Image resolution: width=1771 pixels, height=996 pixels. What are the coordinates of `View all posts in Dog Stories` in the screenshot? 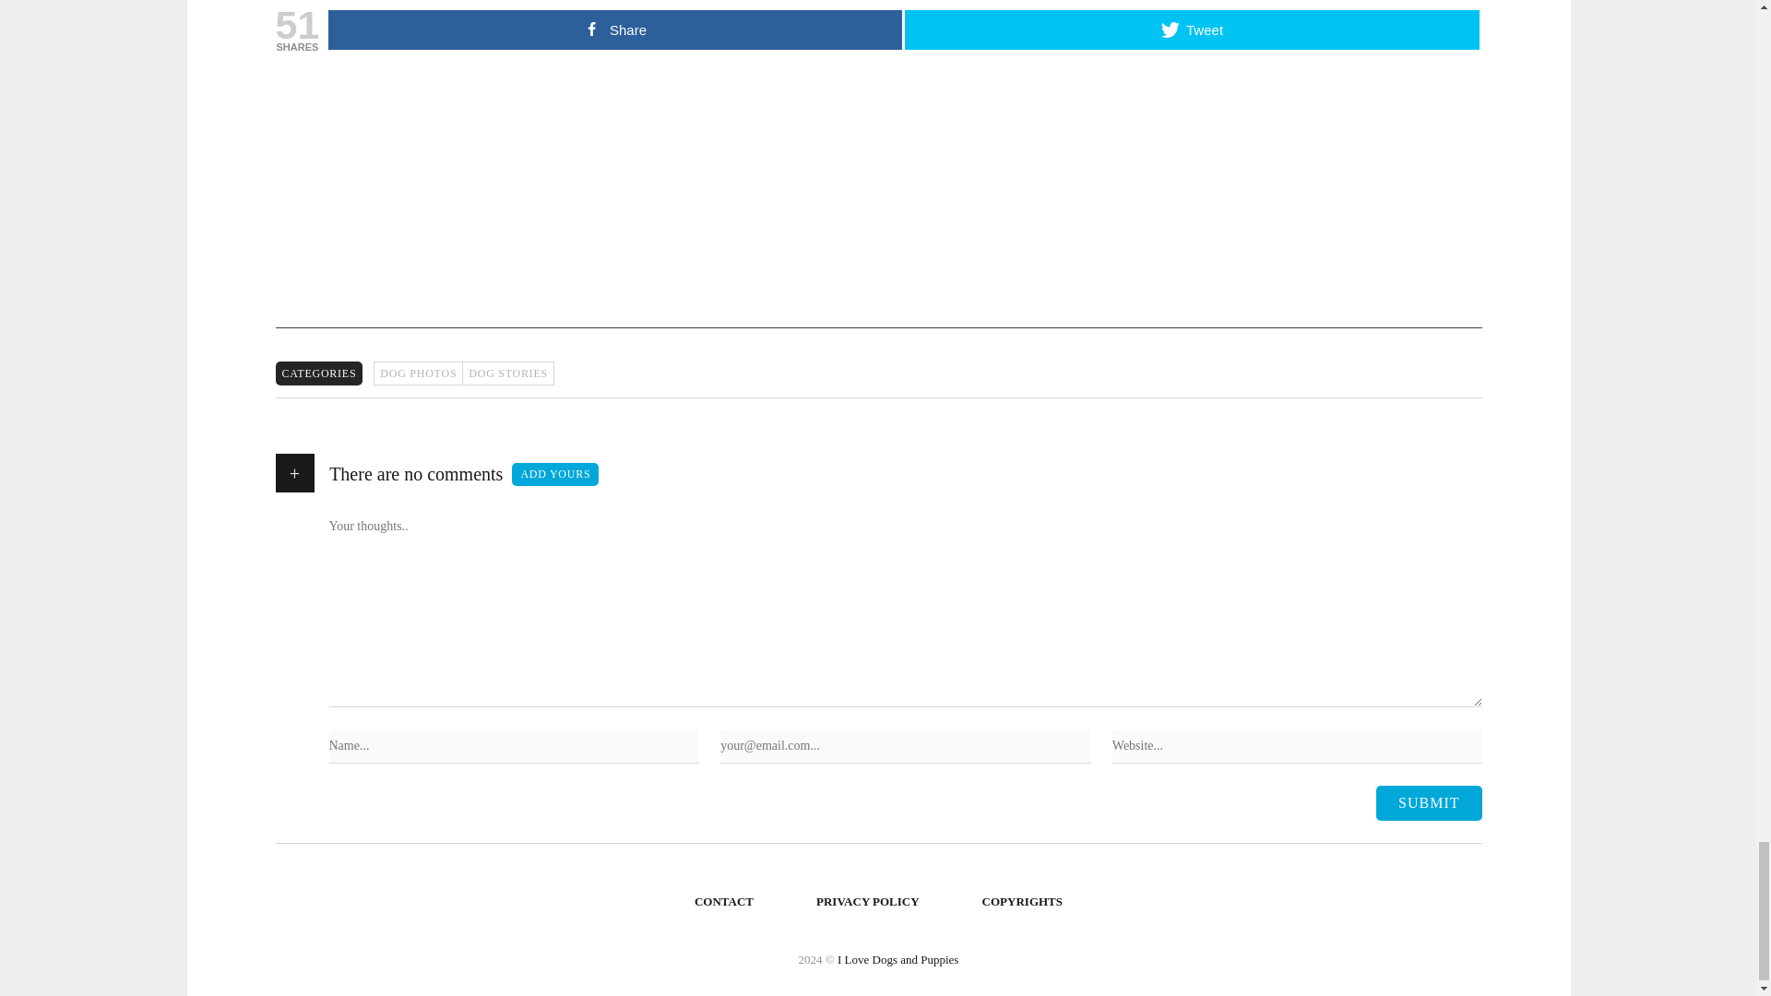 It's located at (507, 373).